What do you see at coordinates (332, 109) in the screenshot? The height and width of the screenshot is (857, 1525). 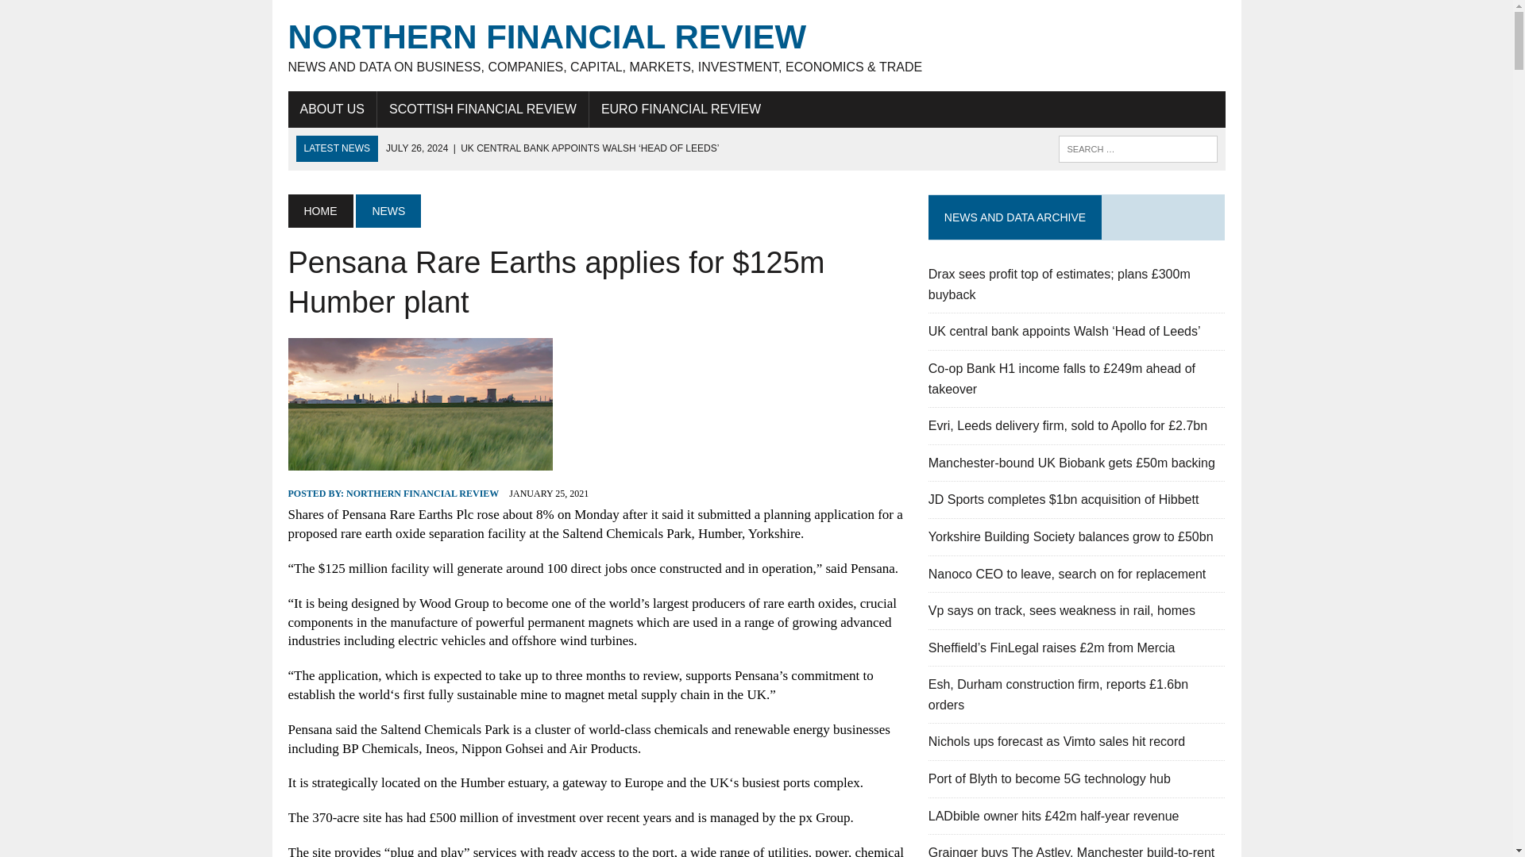 I see `ABOUT US` at bounding box center [332, 109].